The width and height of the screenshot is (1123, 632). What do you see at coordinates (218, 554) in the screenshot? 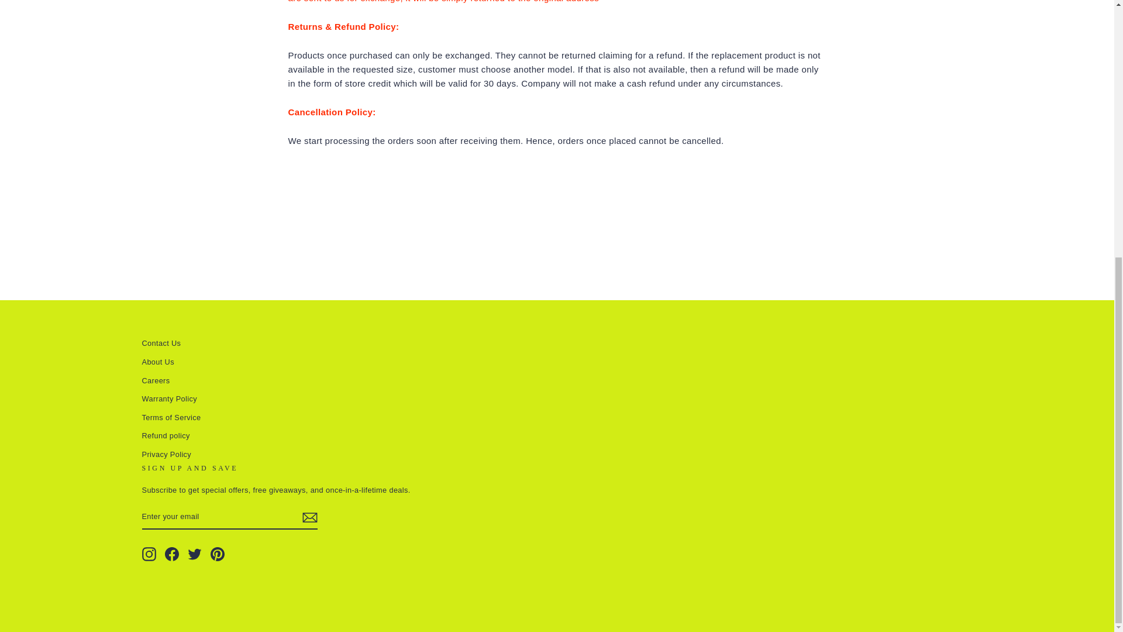
I see `PowerSports International on Pinterest` at bounding box center [218, 554].